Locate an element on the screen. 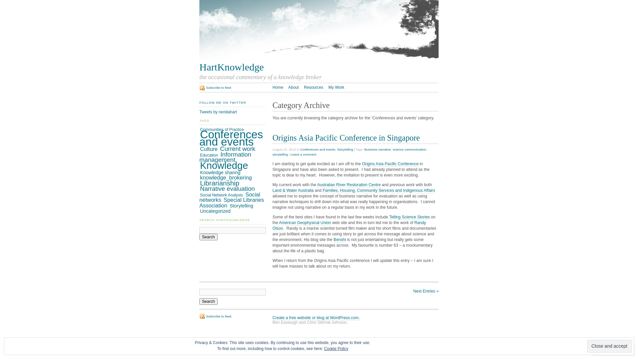 The height and width of the screenshot is (359, 638). Knowledge sharing is located at coordinates (220, 173).